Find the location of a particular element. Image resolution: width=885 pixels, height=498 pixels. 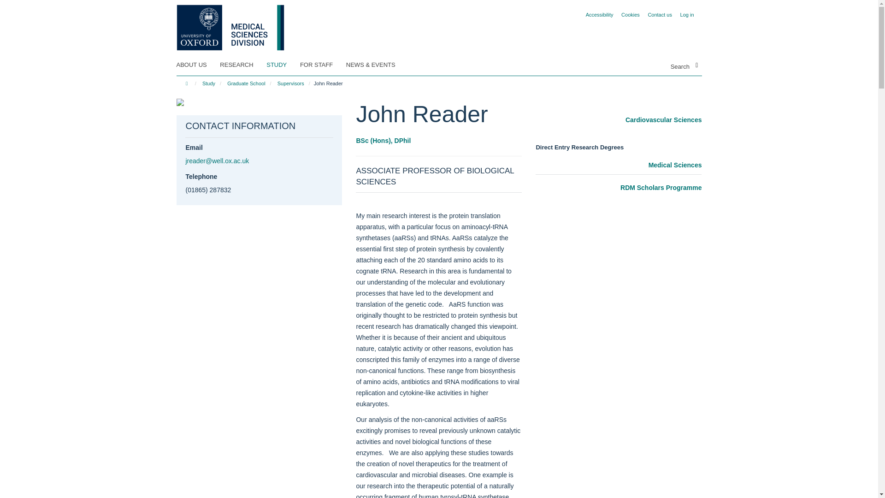

Contact us is located at coordinates (660, 14).